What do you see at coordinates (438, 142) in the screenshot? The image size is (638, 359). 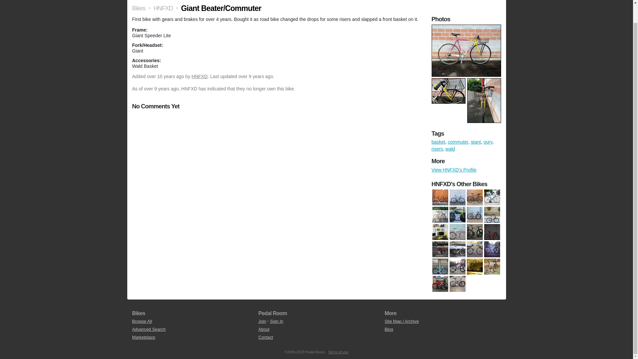 I see `Find all bikes tagged basket` at bounding box center [438, 142].